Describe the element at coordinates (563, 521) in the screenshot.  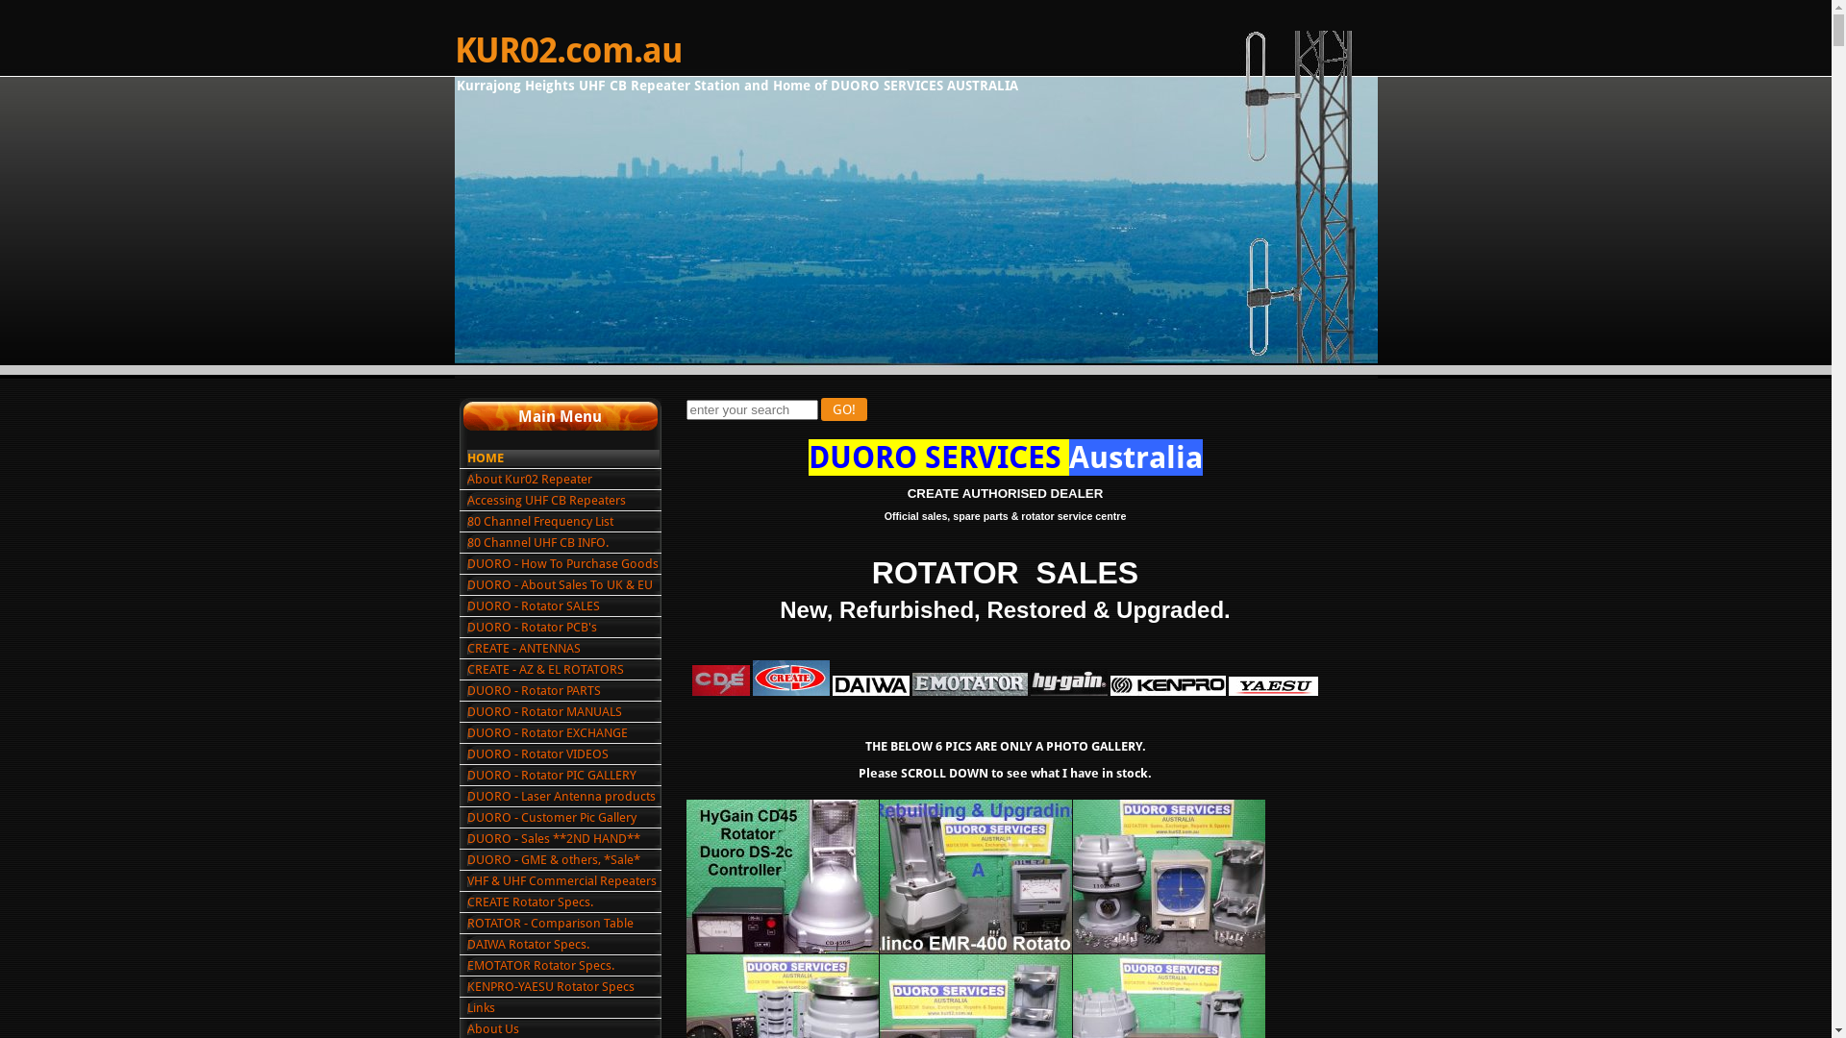
I see `80 Channel Frequency List` at that location.